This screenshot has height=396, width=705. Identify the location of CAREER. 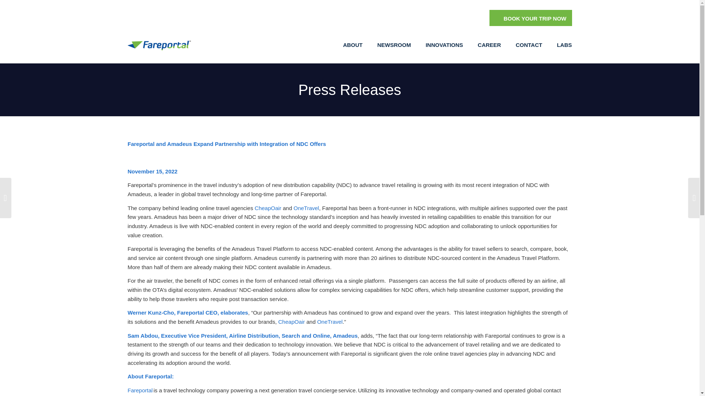
(489, 45).